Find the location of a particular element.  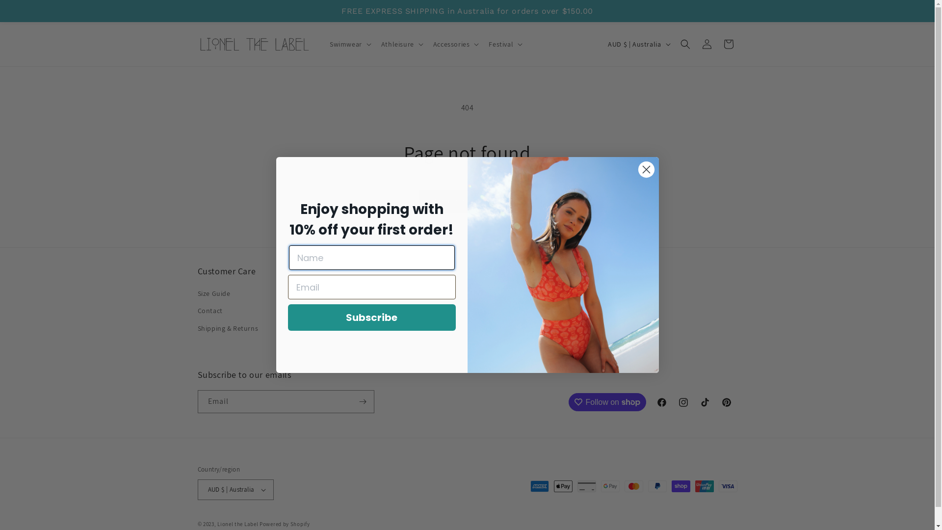

Affiliates is located at coordinates (483, 345).